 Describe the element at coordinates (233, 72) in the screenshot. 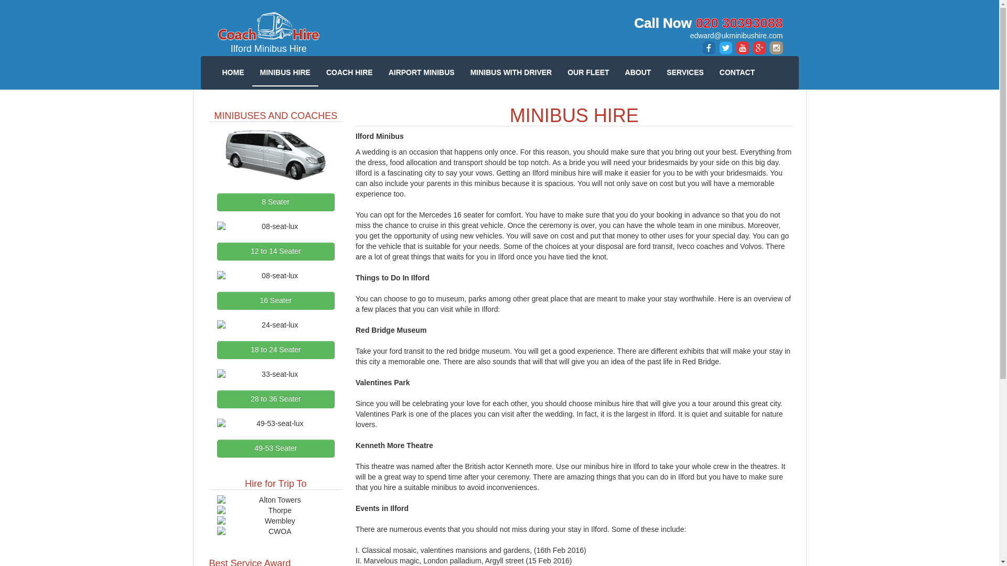

I see `HOME` at that location.